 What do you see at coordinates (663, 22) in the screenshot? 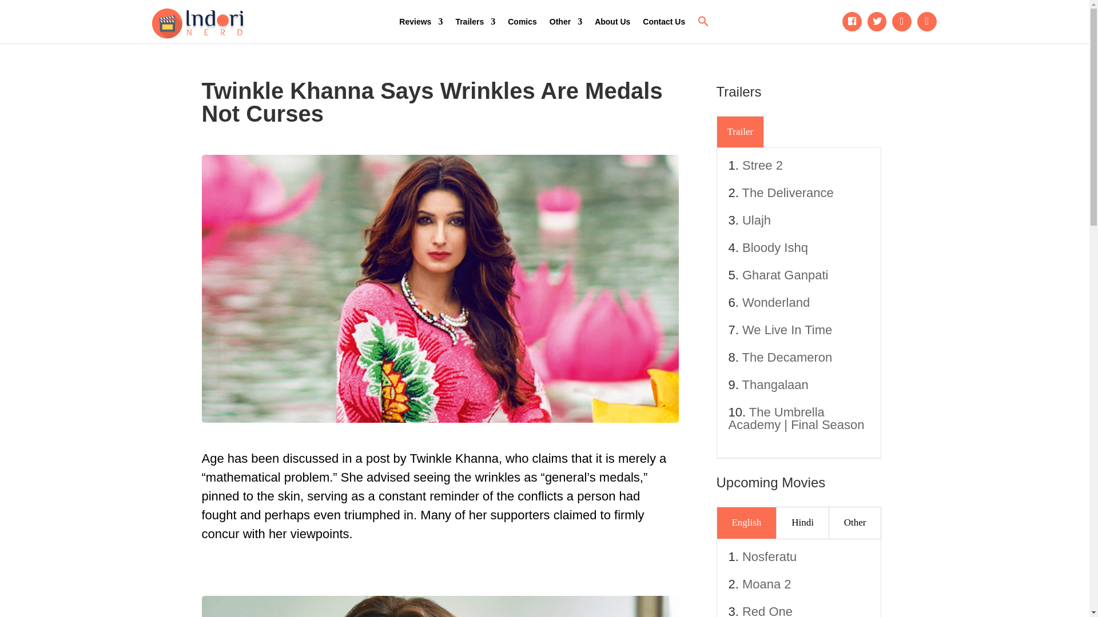
I see `Contact Us` at bounding box center [663, 22].